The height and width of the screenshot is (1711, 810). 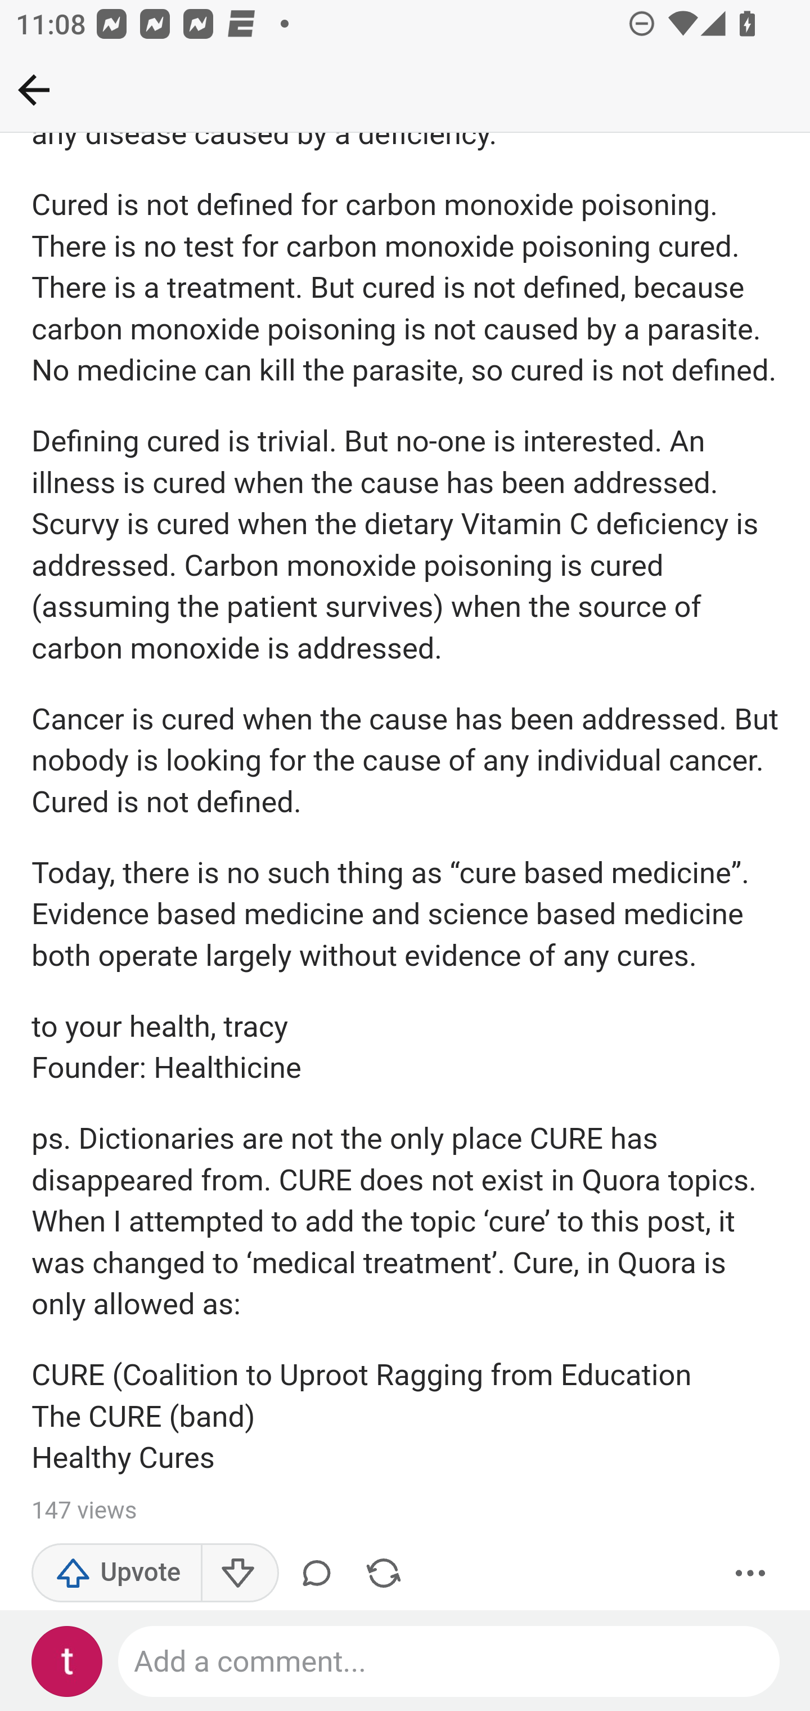 I want to click on Downvote, so click(x=238, y=1574).